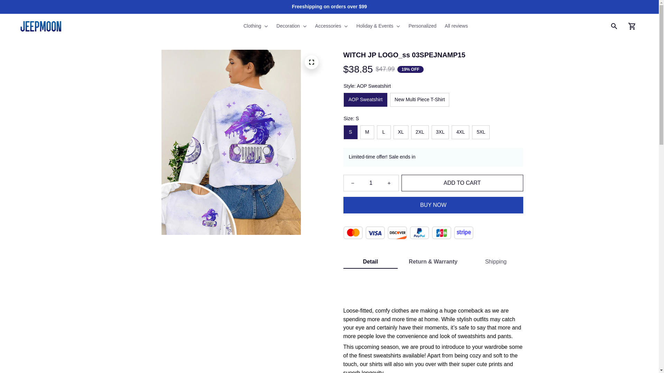 This screenshot has width=664, height=373. What do you see at coordinates (370, 261) in the screenshot?
I see `Detail` at bounding box center [370, 261].